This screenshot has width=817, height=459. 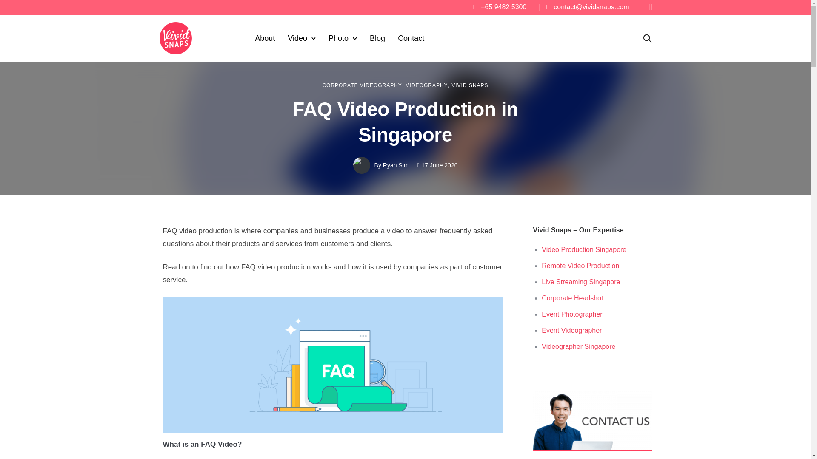 I want to click on About, so click(x=265, y=38).